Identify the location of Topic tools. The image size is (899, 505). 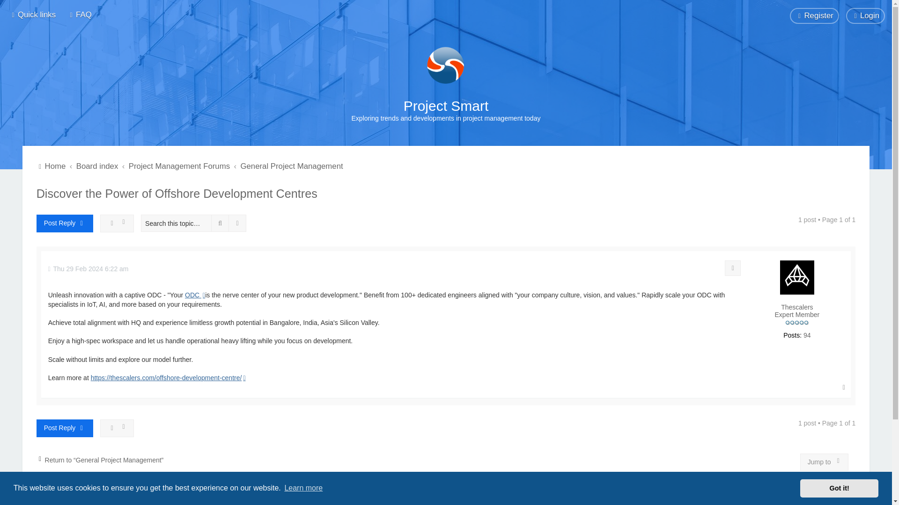
(117, 224).